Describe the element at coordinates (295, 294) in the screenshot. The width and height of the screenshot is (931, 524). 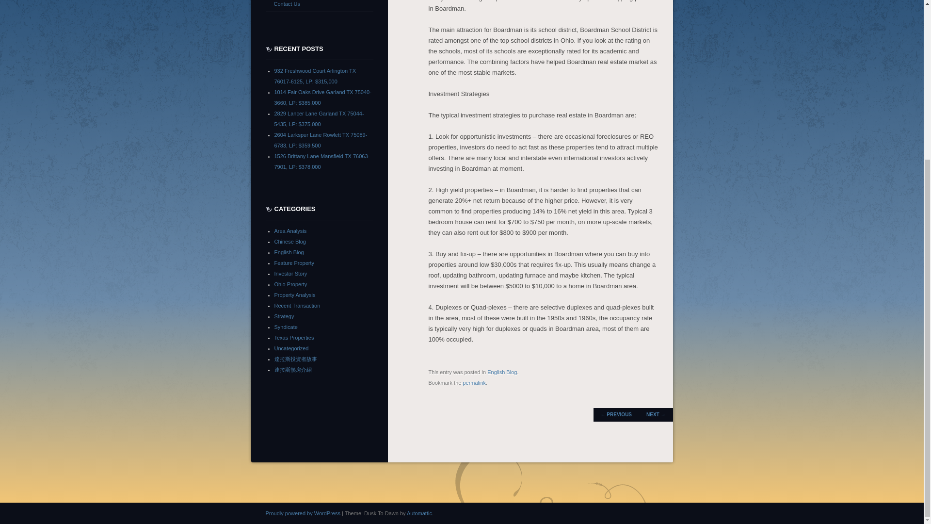
I see `Property Analysis` at that location.